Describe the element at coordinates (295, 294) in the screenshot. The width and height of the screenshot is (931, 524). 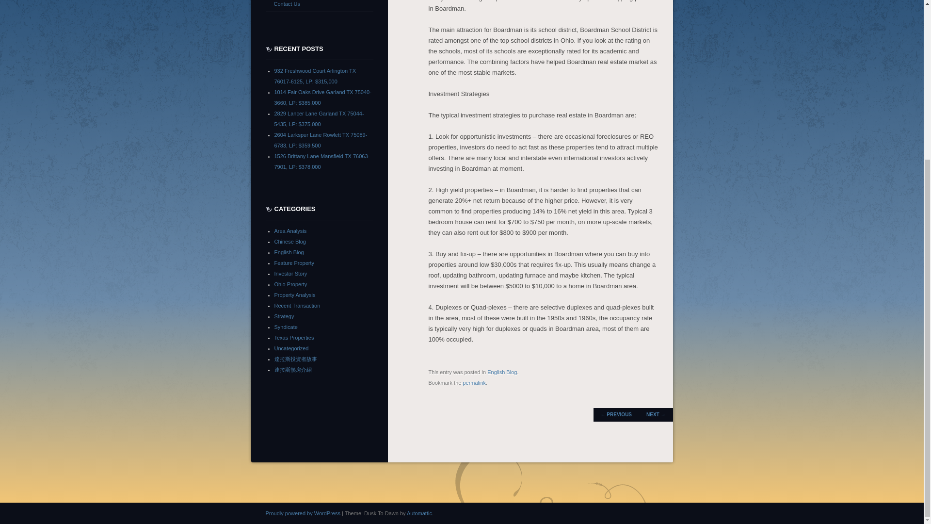
I see `Property Analysis` at that location.